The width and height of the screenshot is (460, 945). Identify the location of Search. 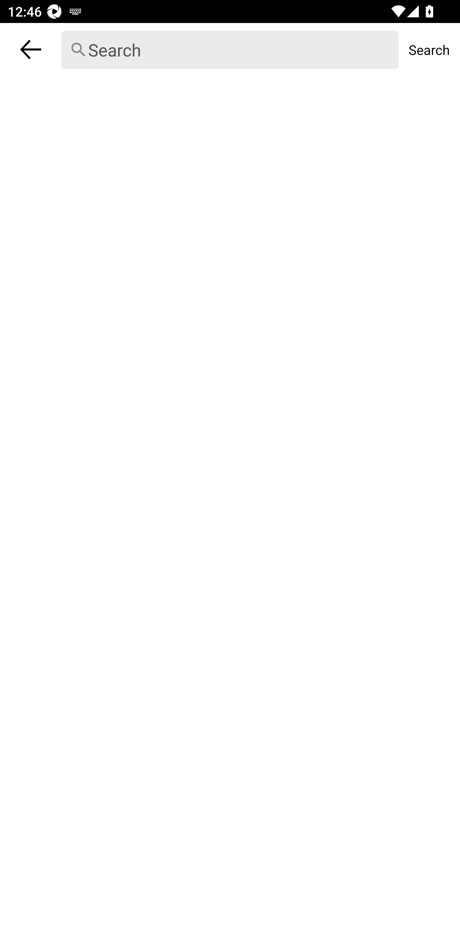
(429, 49).